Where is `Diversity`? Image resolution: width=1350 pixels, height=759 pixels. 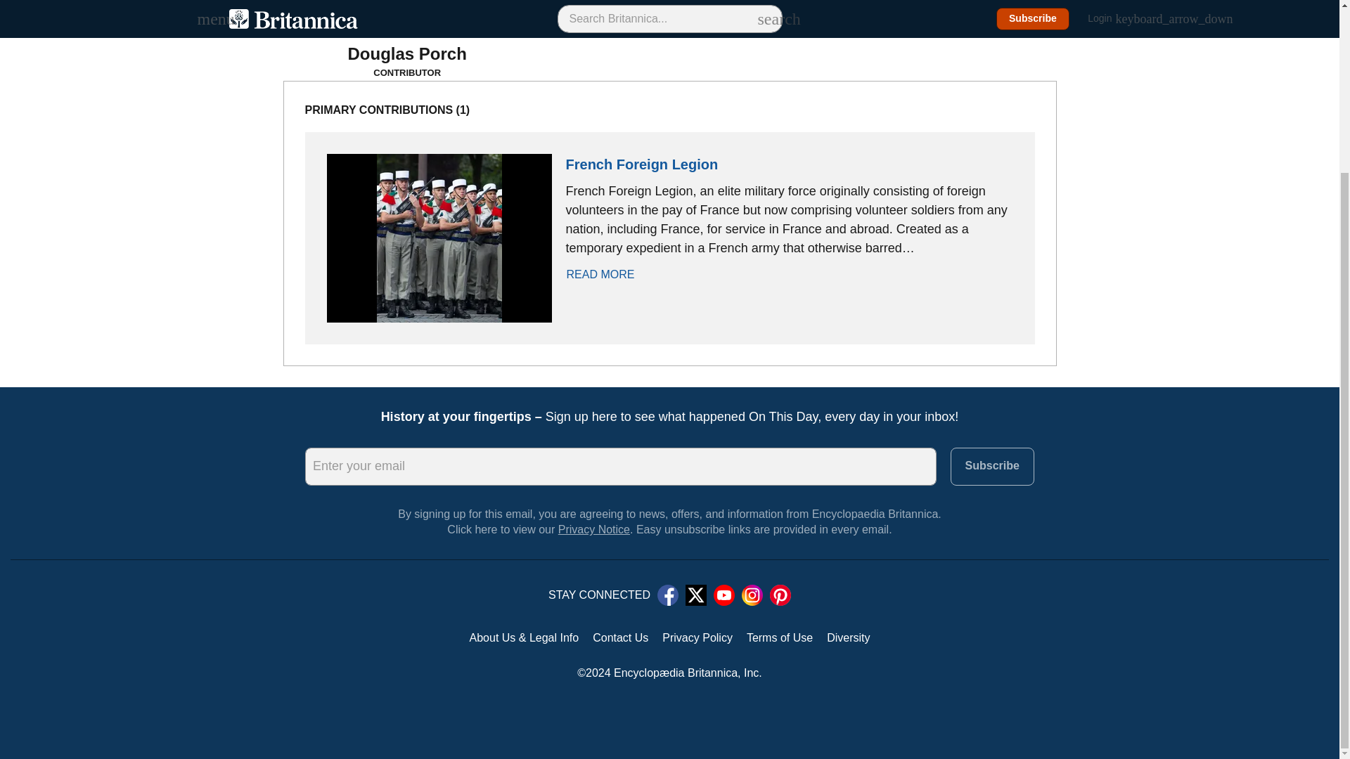
Diversity is located at coordinates (848, 637).